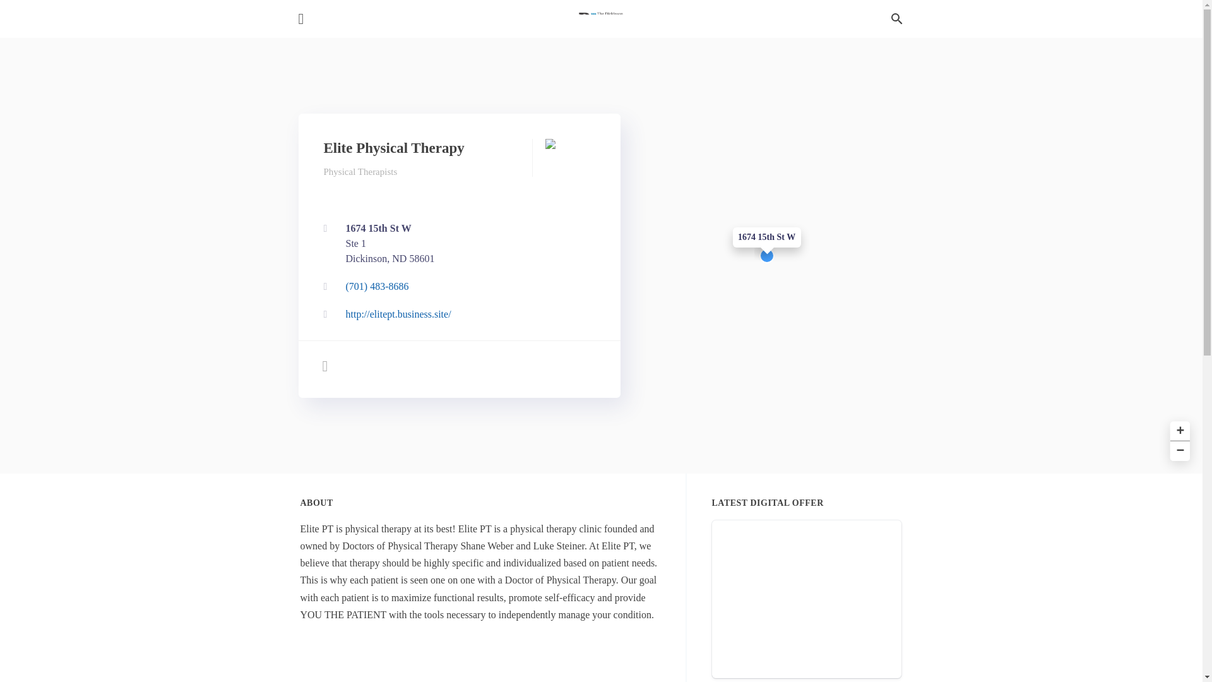 This screenshot has width=1212, height=682. Describe the element at coordinates (1178, 429) in the screenshot. I see `Zoom in` at that location.